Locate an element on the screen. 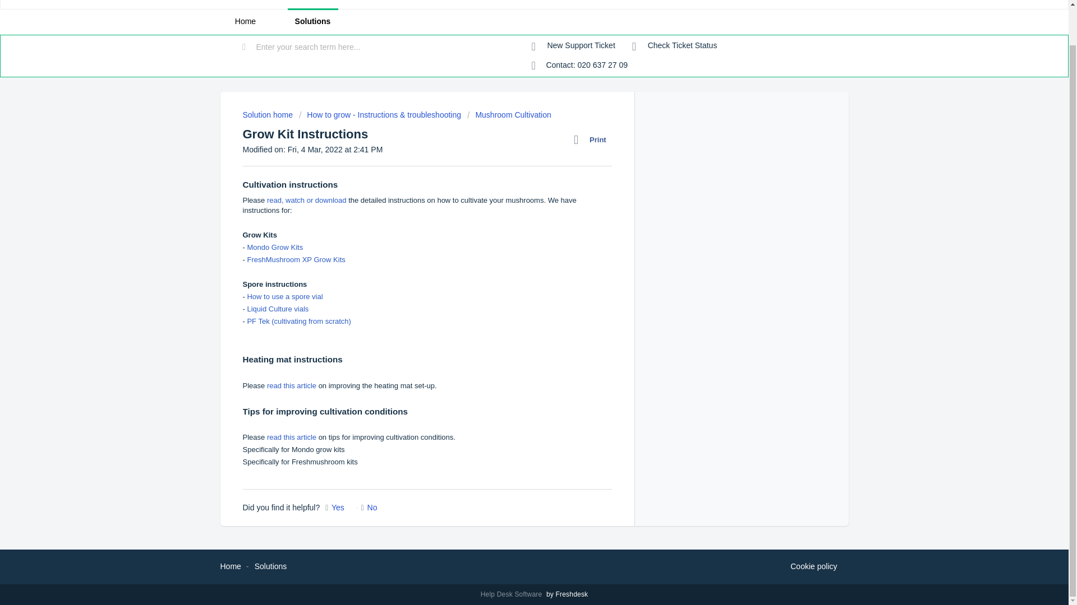 This screenshot has height=605, width=1077. Check ticket status is located at coordinates (674, 46).